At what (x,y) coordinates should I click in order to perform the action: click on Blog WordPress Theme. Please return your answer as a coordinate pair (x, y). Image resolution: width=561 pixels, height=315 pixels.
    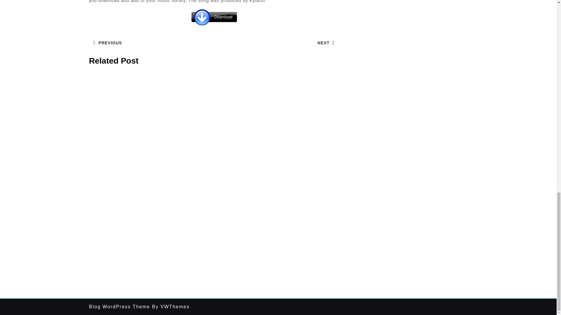
    Looking at the image, I should click on (119, 307).